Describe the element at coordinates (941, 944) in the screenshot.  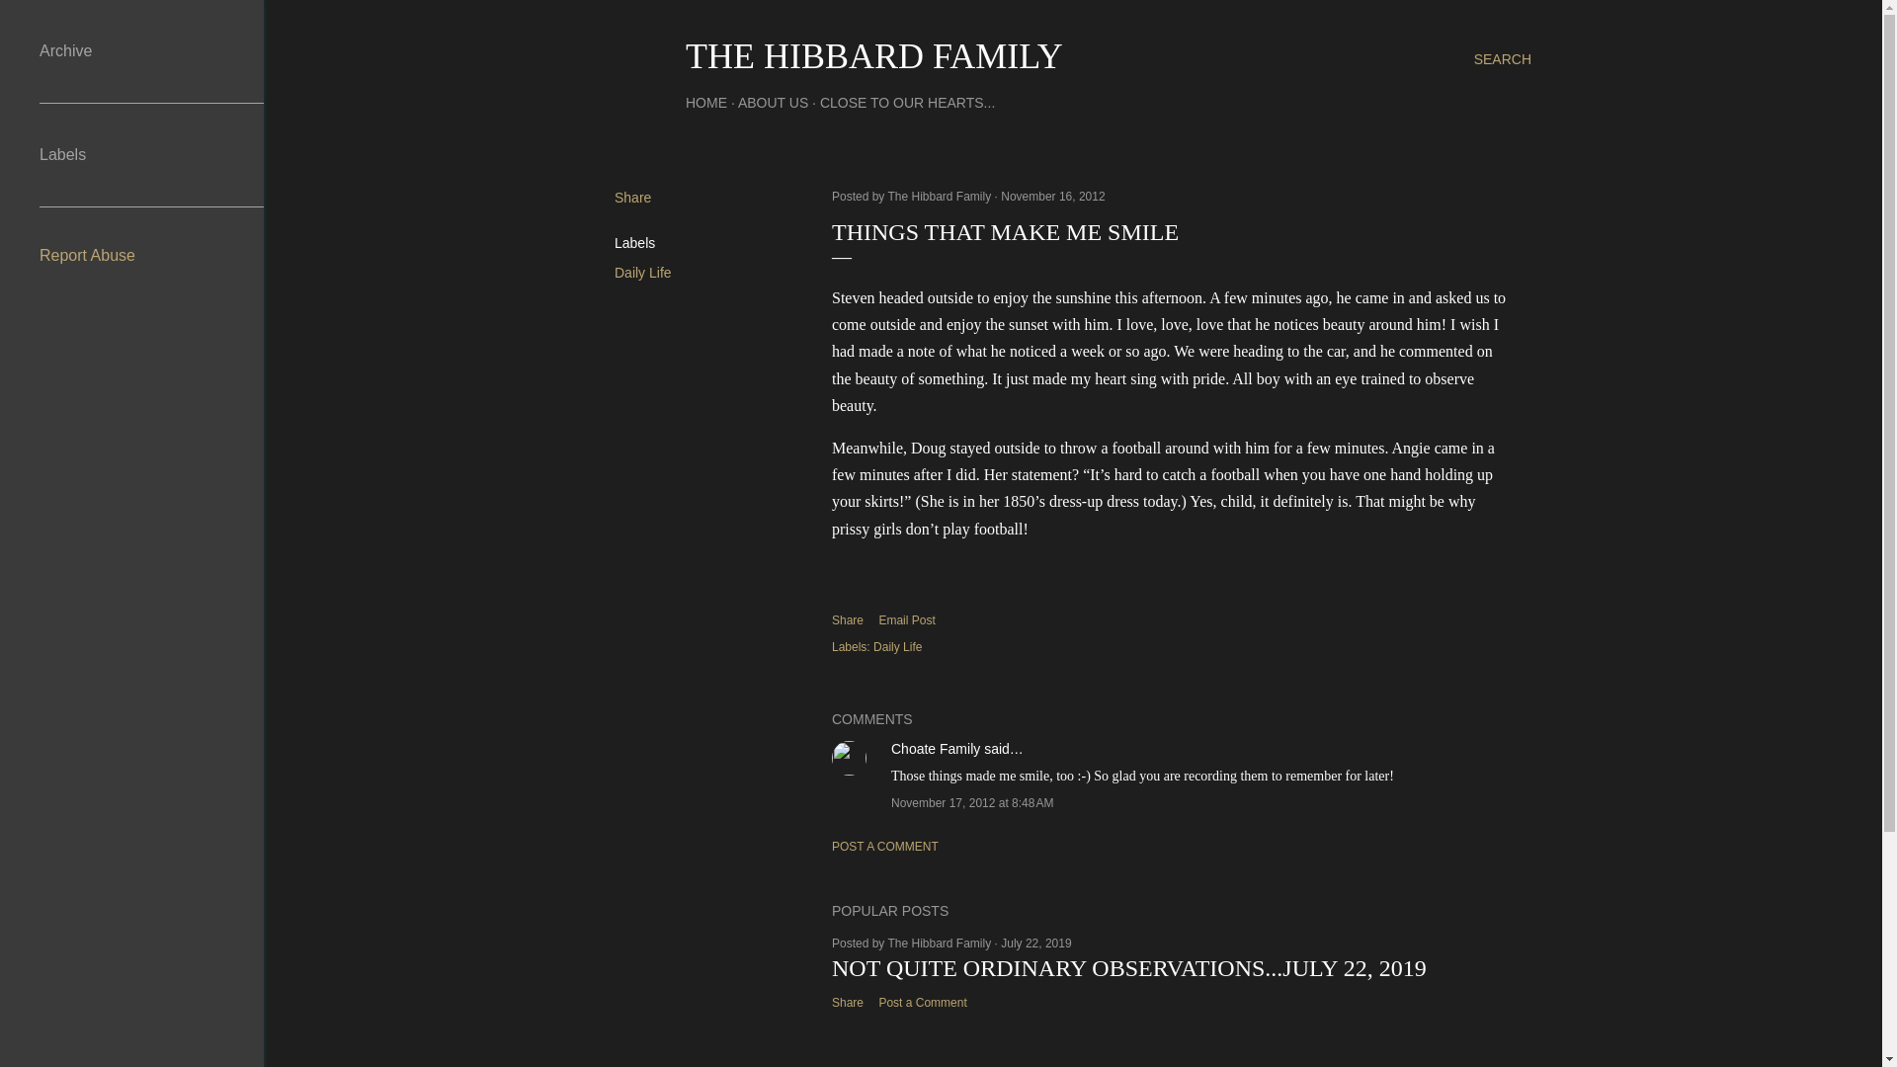
I see `The Hibbard Family` at that location.